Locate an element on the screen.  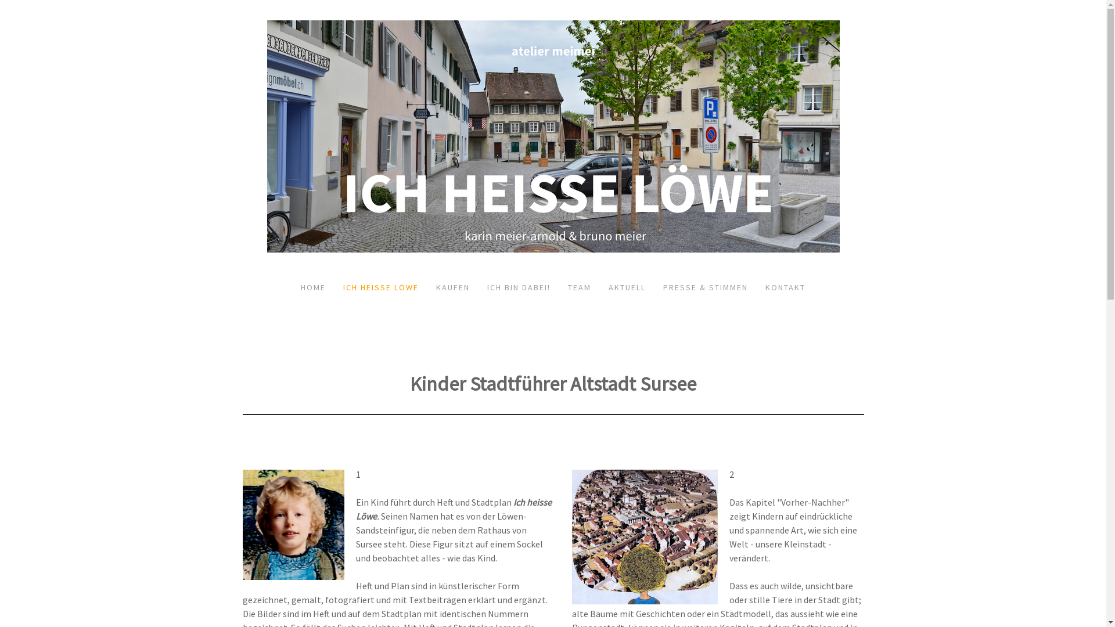
KAUFEN is located at coordinates (453, 287).